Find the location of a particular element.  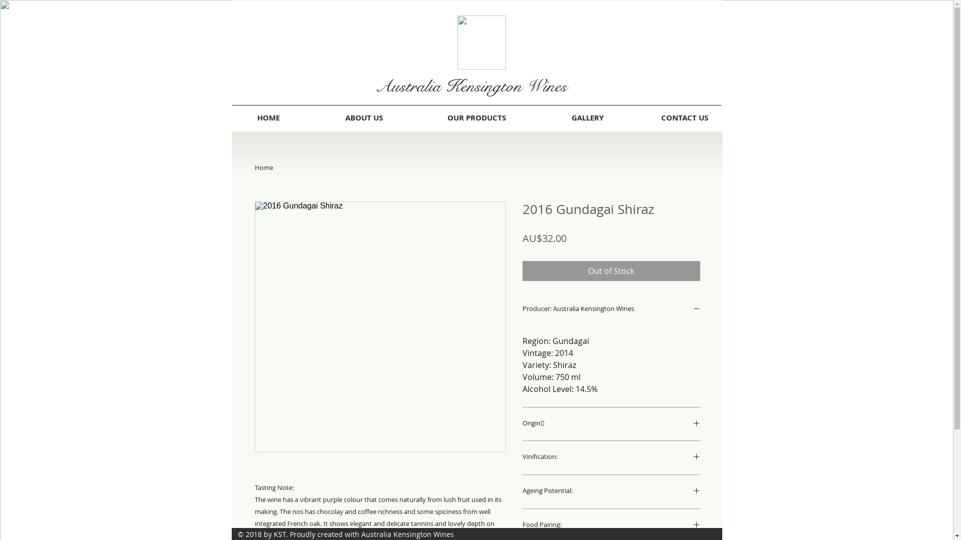

ABOUT US is located at coordinates (364, 118).